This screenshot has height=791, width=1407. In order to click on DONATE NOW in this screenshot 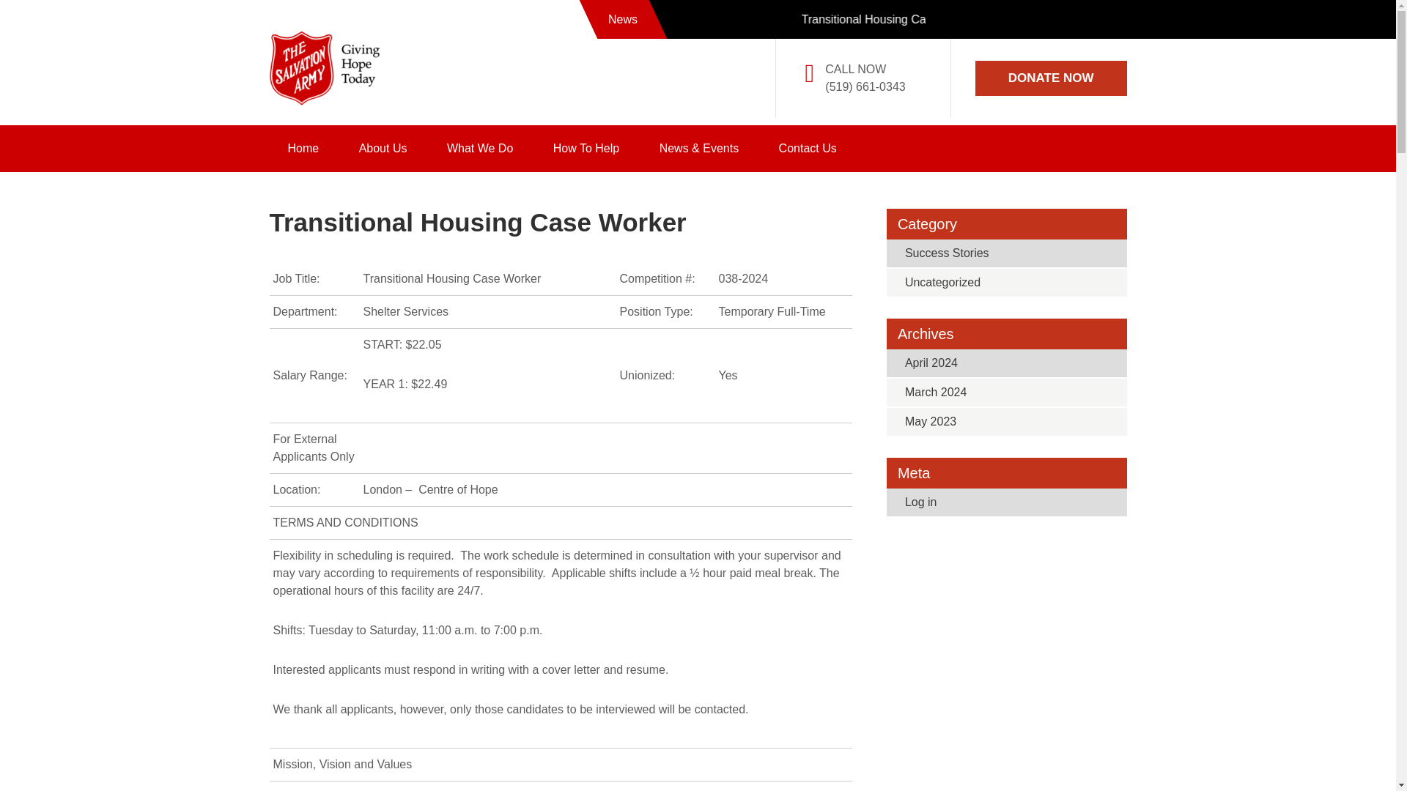, I will do `click(1051, 78)`.